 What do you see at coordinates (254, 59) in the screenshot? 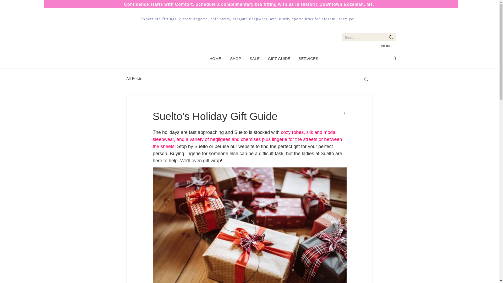
I see `SALE` at bounding box center [254, 59].